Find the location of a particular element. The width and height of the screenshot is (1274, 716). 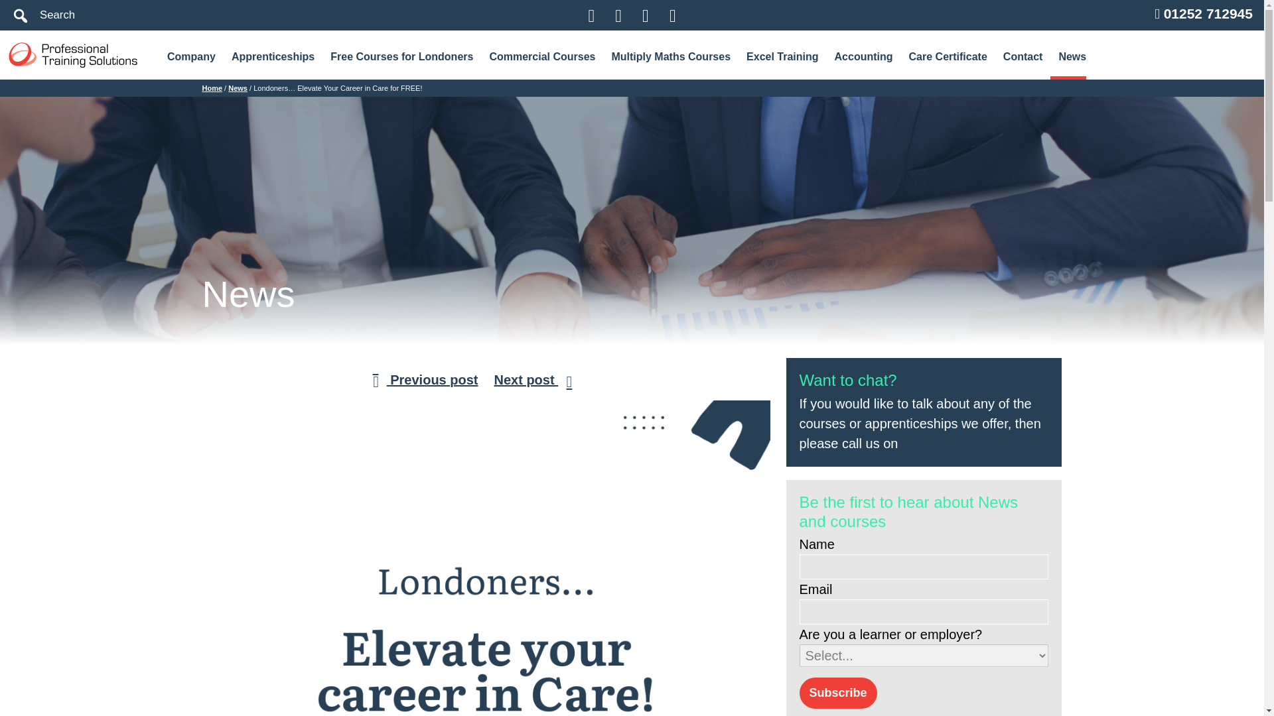

Care Certificate is located at coordinates (948, 56).